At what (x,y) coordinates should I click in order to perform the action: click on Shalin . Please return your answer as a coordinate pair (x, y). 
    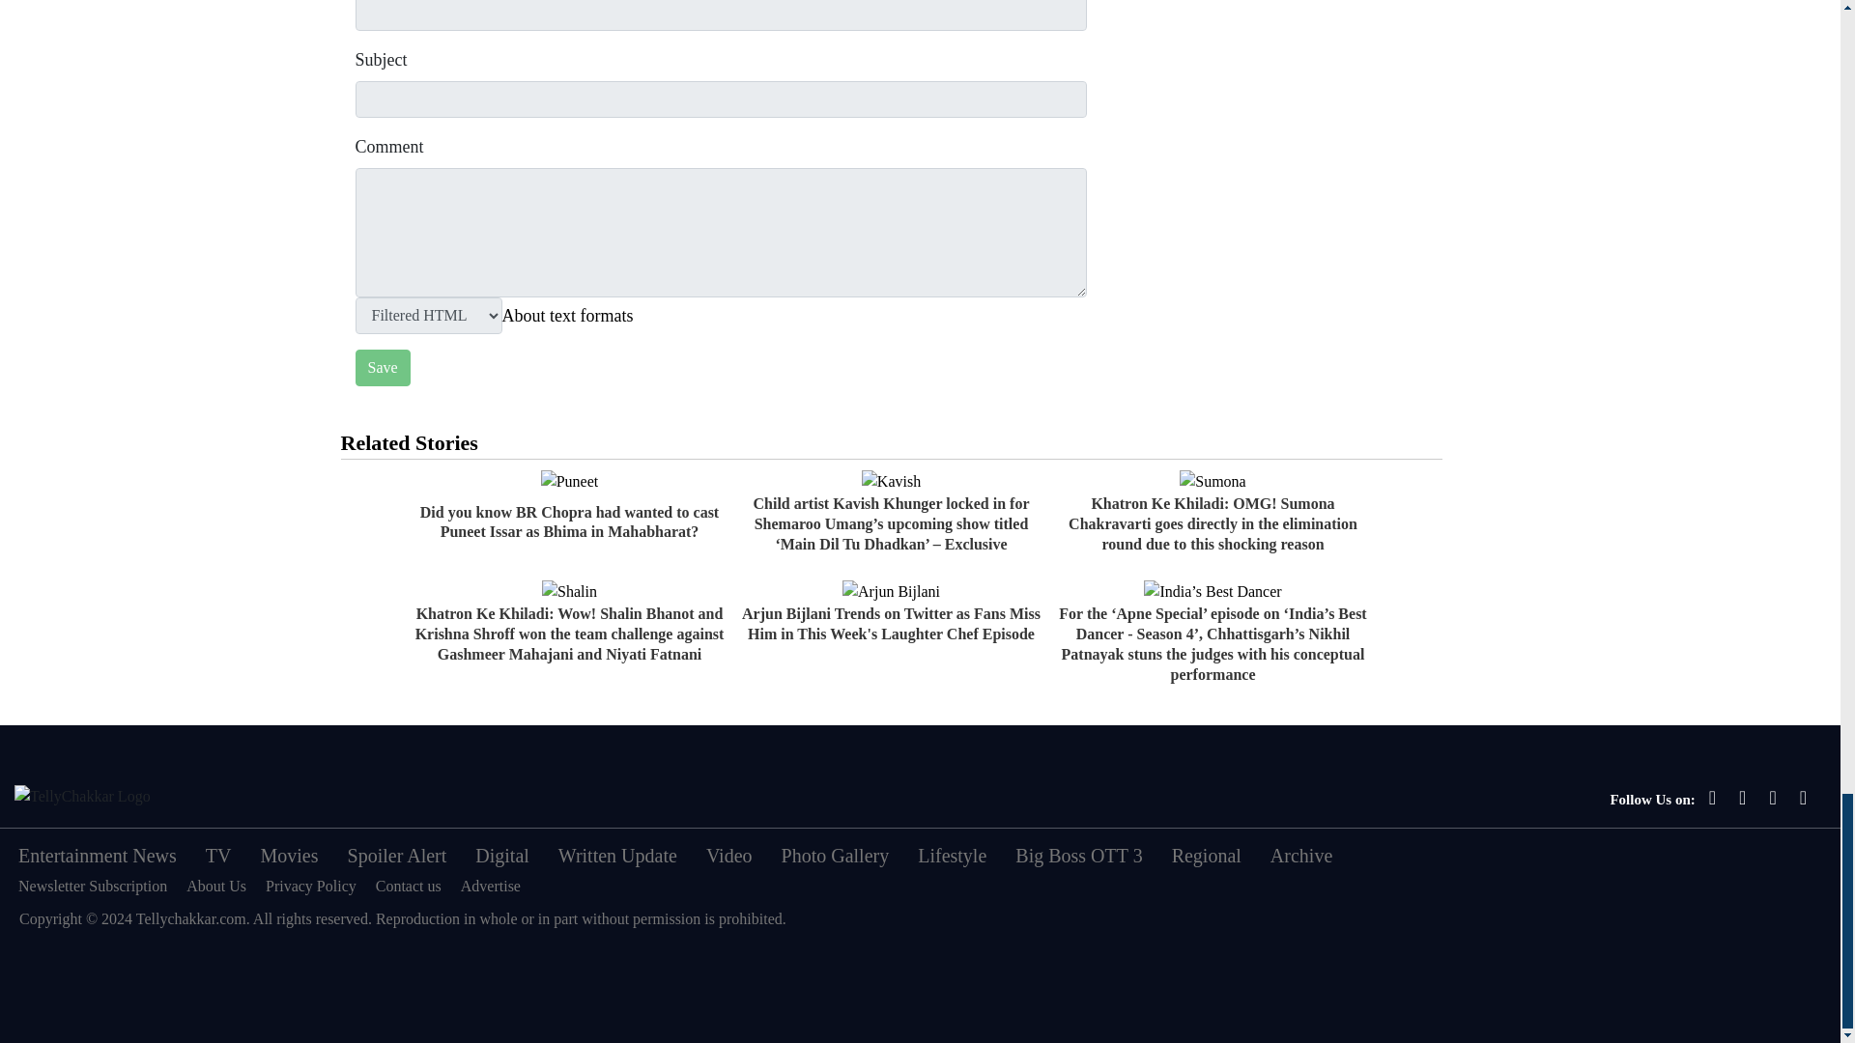
    Looking at the image, I should click on (569, 591).